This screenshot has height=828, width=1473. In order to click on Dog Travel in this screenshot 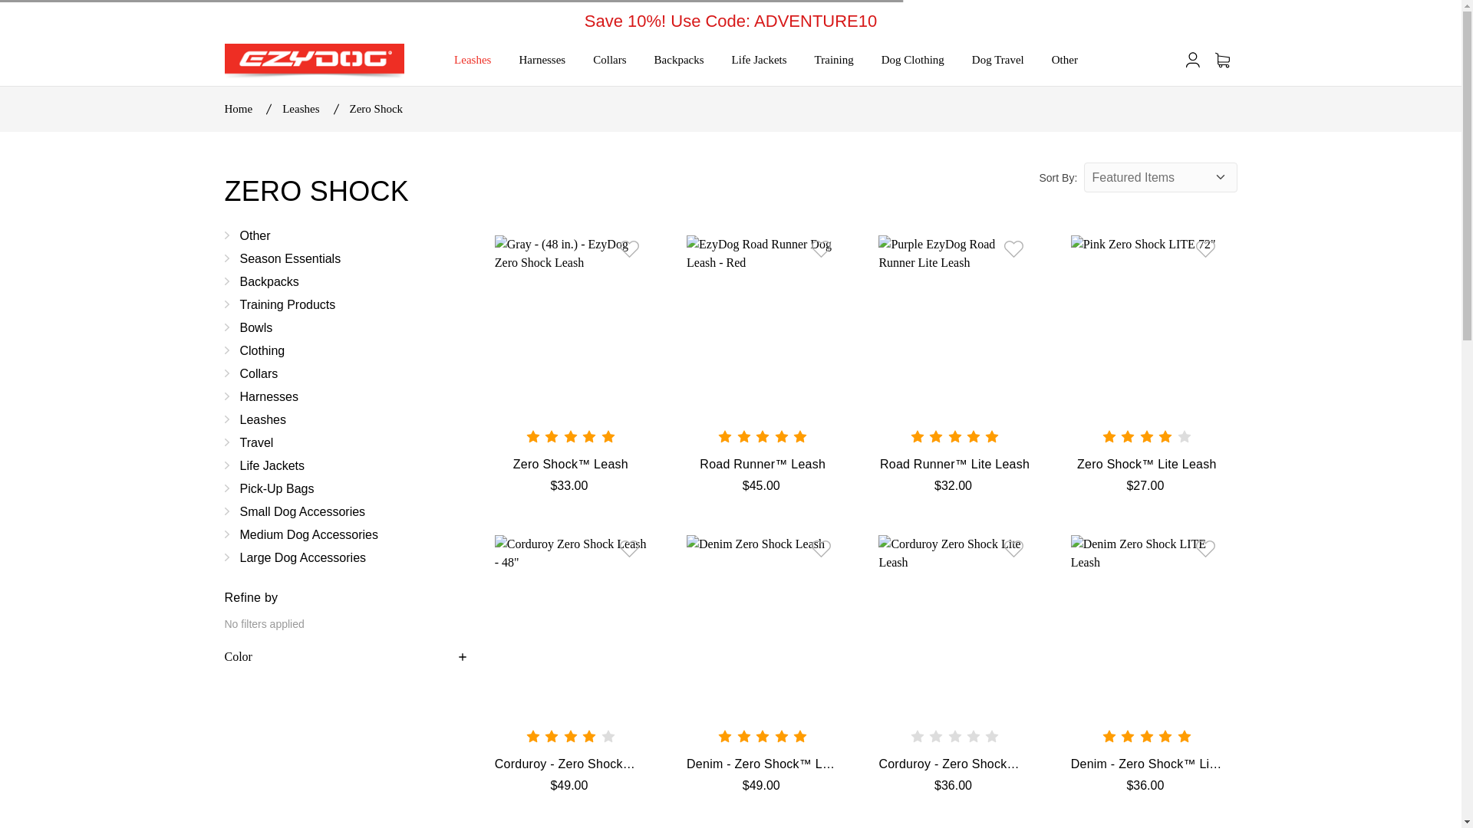, I will do `click(998, 60)`.